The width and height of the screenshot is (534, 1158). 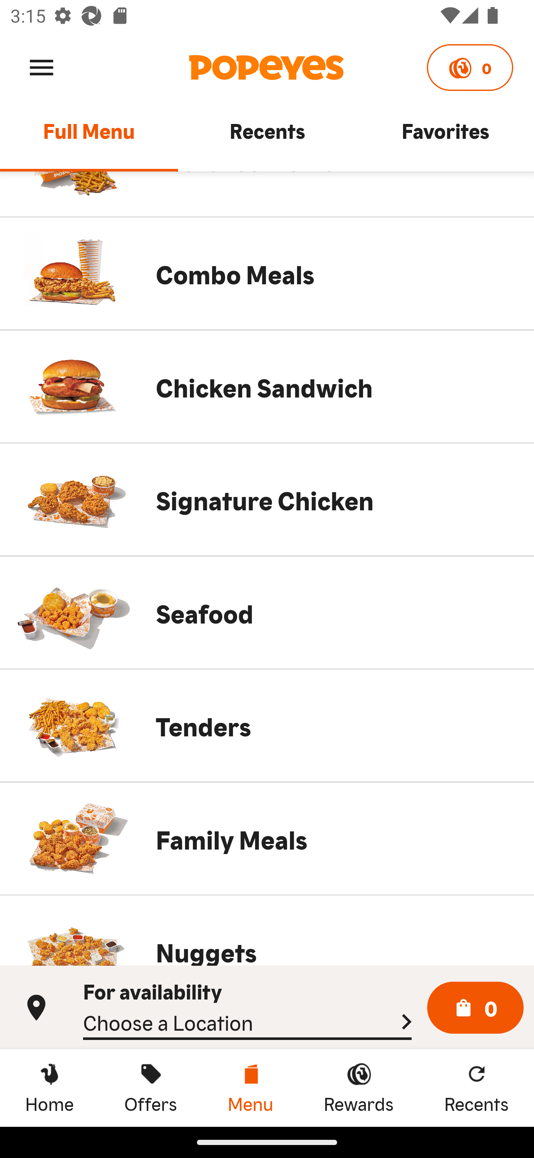 I want to click on Menu, current page Menu Menu, current page, so click(x=250, y=1087).